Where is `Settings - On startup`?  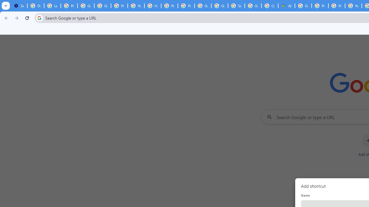
Settings - On startup is located at coordinates (19, 6).